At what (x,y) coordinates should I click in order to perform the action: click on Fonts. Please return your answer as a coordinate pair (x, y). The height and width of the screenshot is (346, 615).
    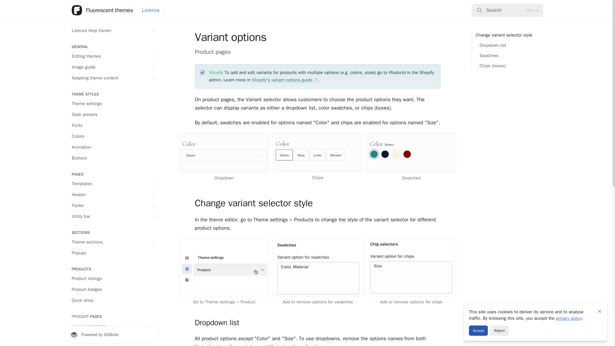
    Looking at the image, I should click on (112, 126).